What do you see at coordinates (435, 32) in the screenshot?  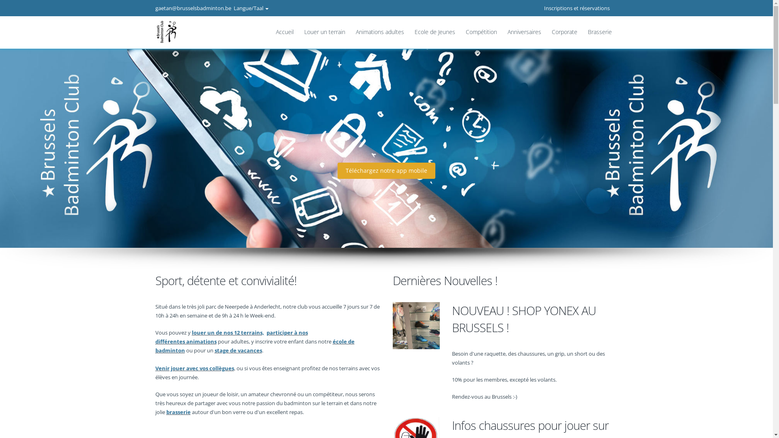 I see `Ecole de Jeunes` at bounding box center [435, 32].